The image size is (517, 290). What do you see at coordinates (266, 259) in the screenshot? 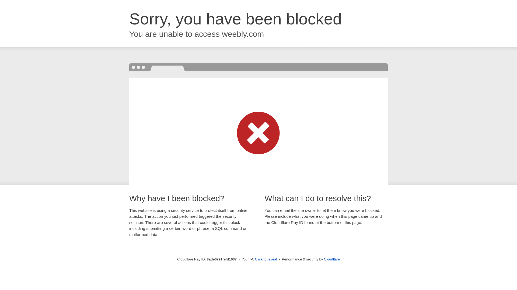
I see `Click to reveal` at bounding box center [266, 259].